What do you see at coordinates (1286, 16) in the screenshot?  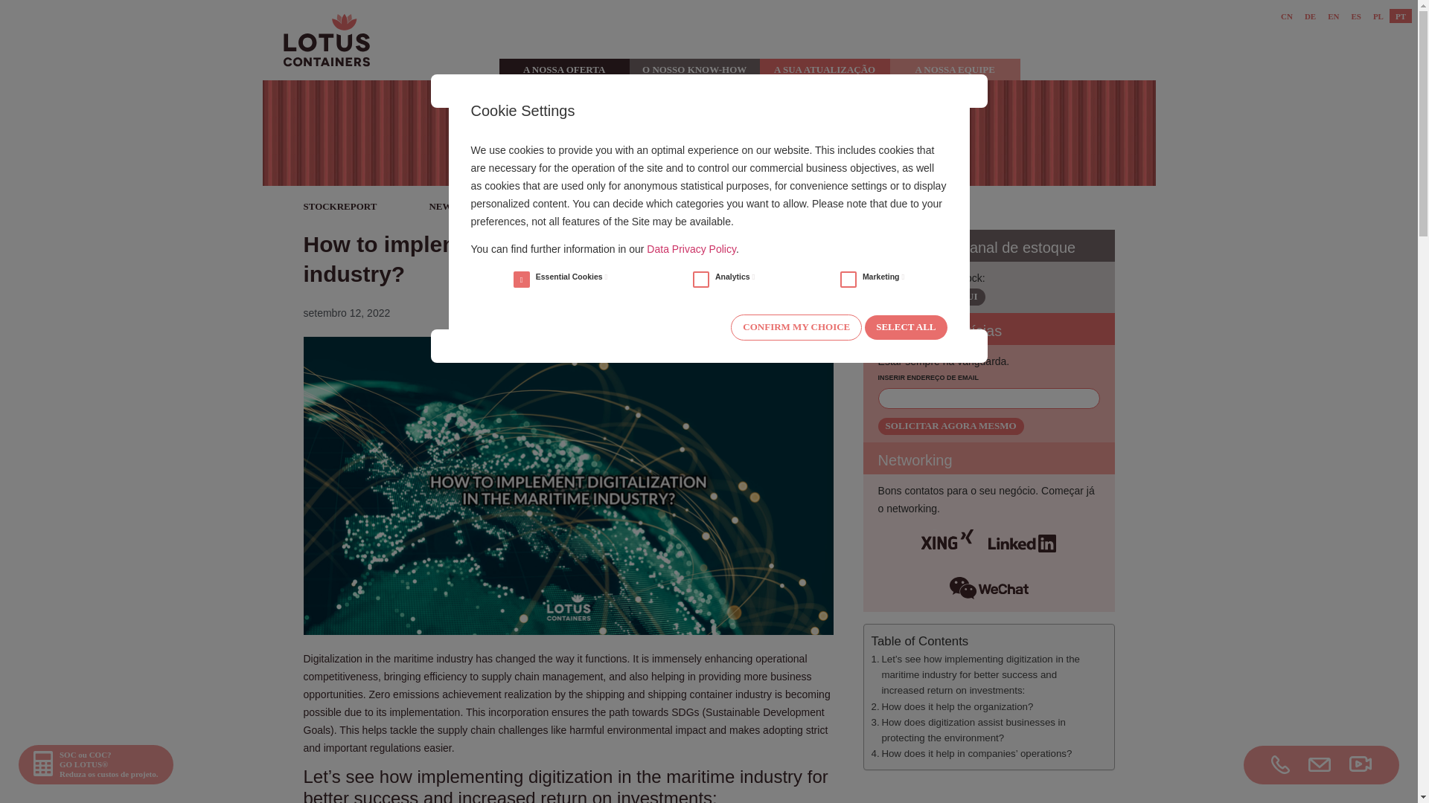 I see `CN` at bounding box center [1286, 16].